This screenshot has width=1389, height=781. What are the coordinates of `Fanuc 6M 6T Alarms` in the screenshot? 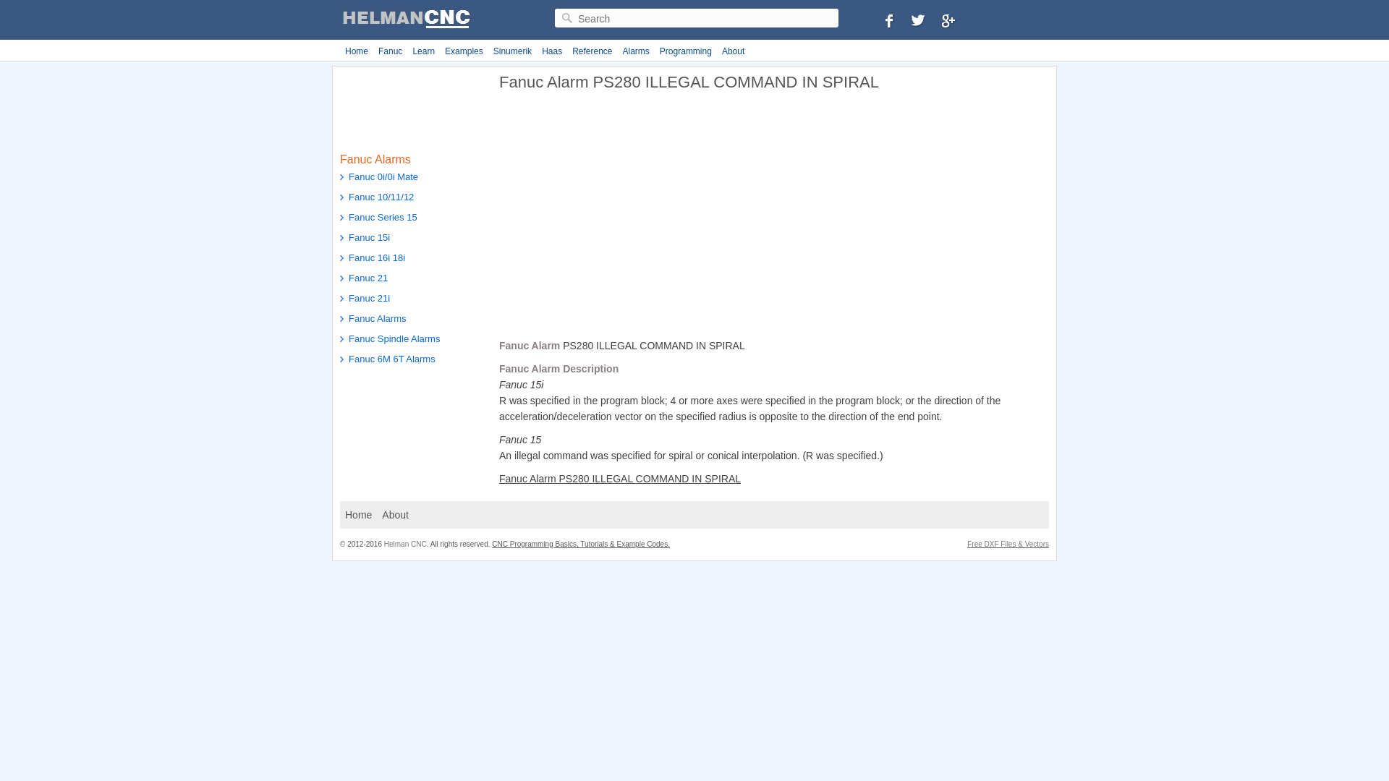 It's located at (412, 360).